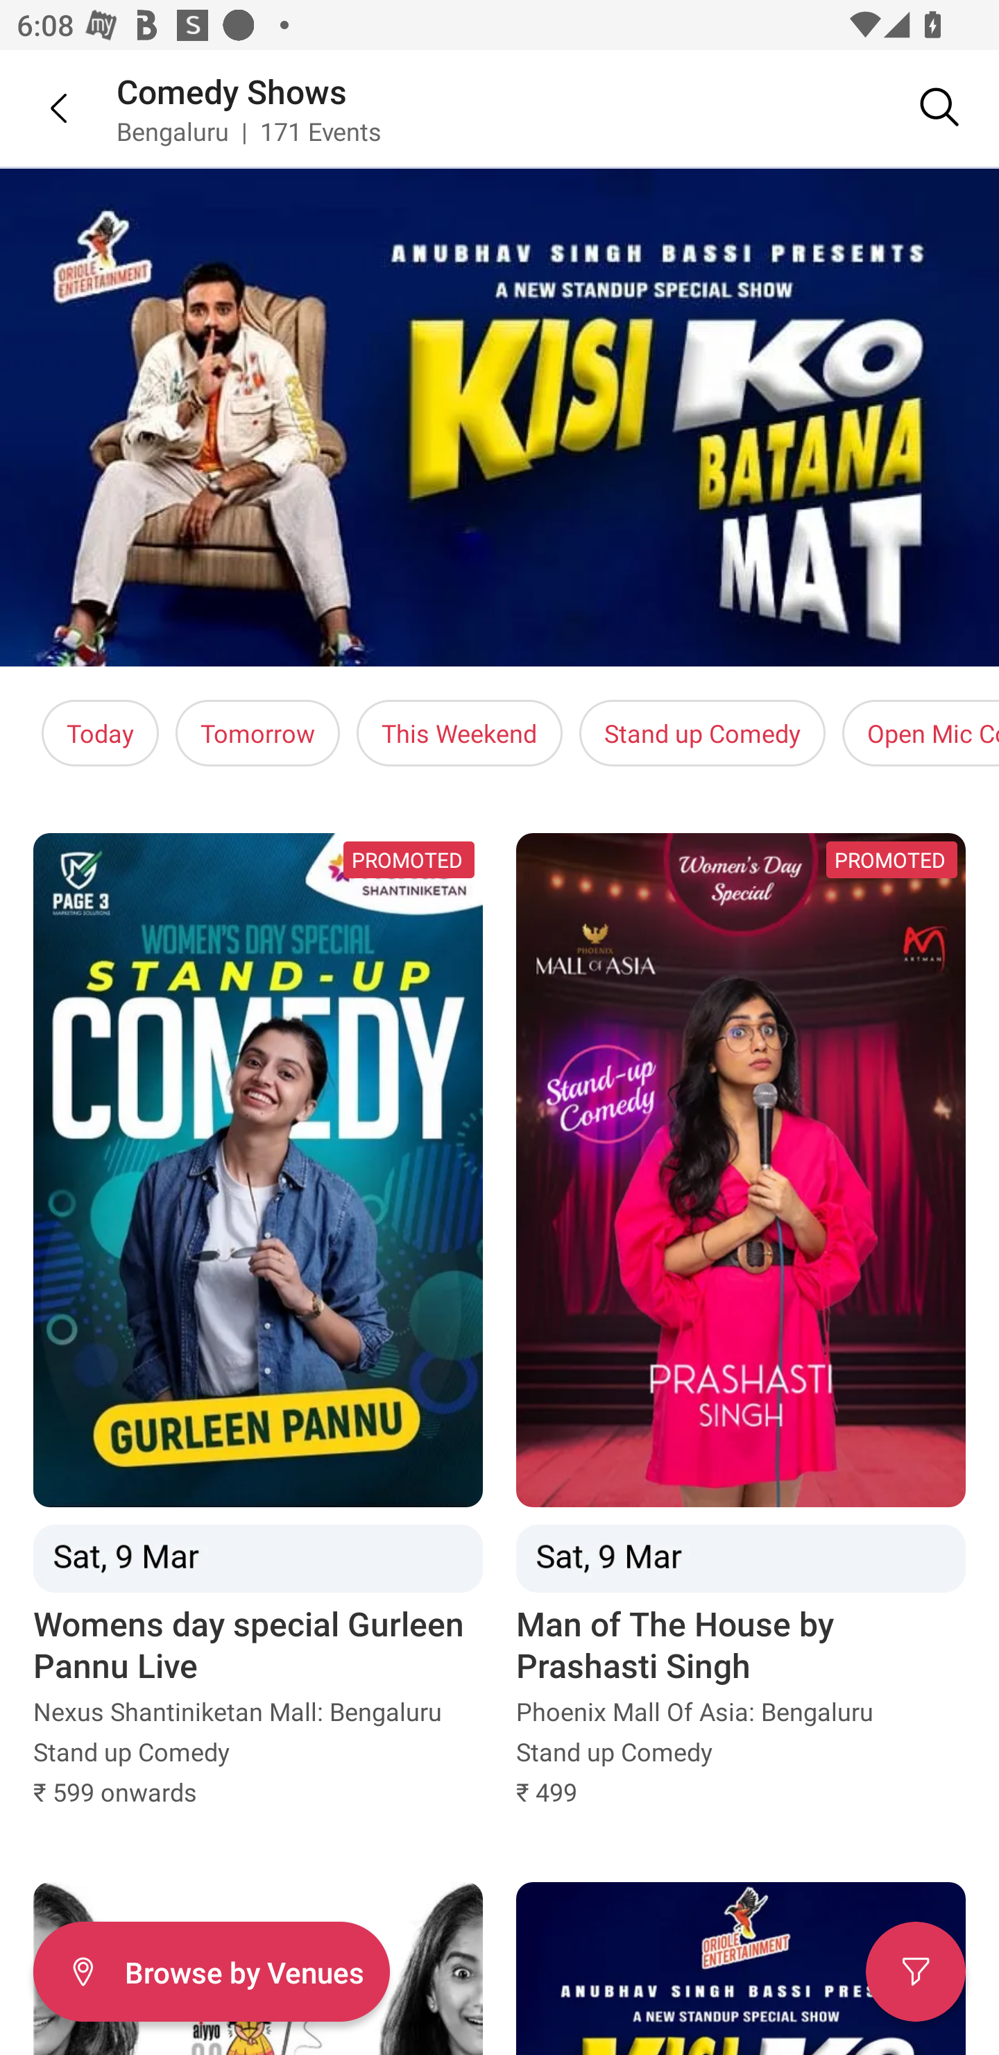  Describe the element at coordinates (232, 90) in the screenshot. I see `Comedy Shows` at that location.